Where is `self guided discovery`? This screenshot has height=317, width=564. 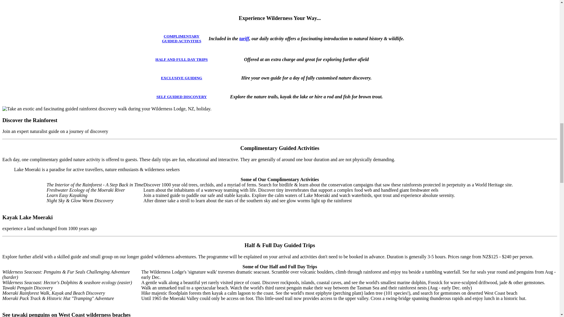 self guided discovery is located at coordinates (182, 96).